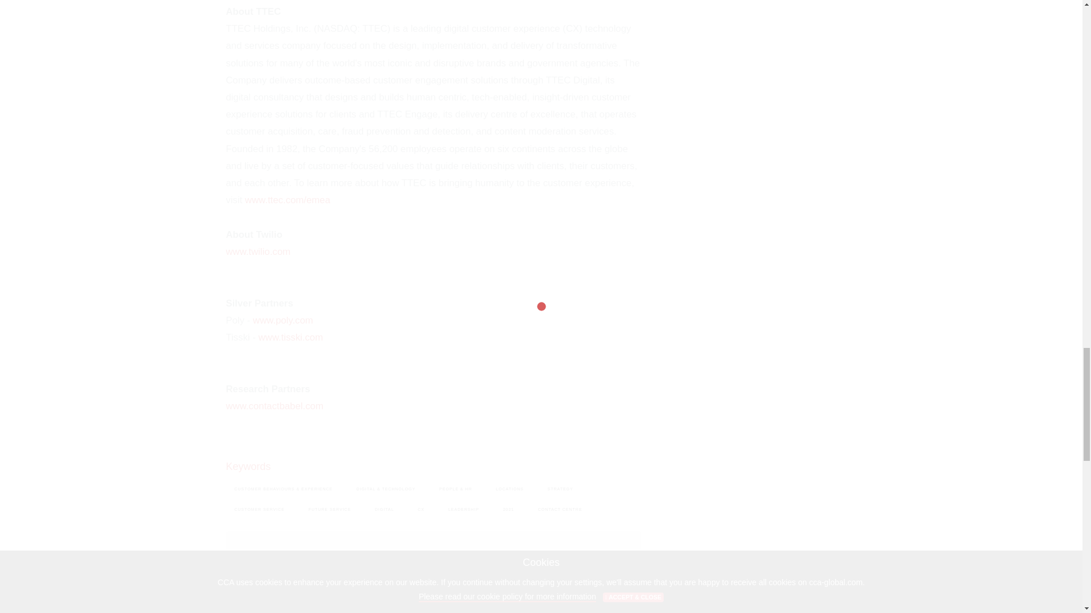 This screenshot has height=613, width=1091. I want to click on CX, so click(421, 510).